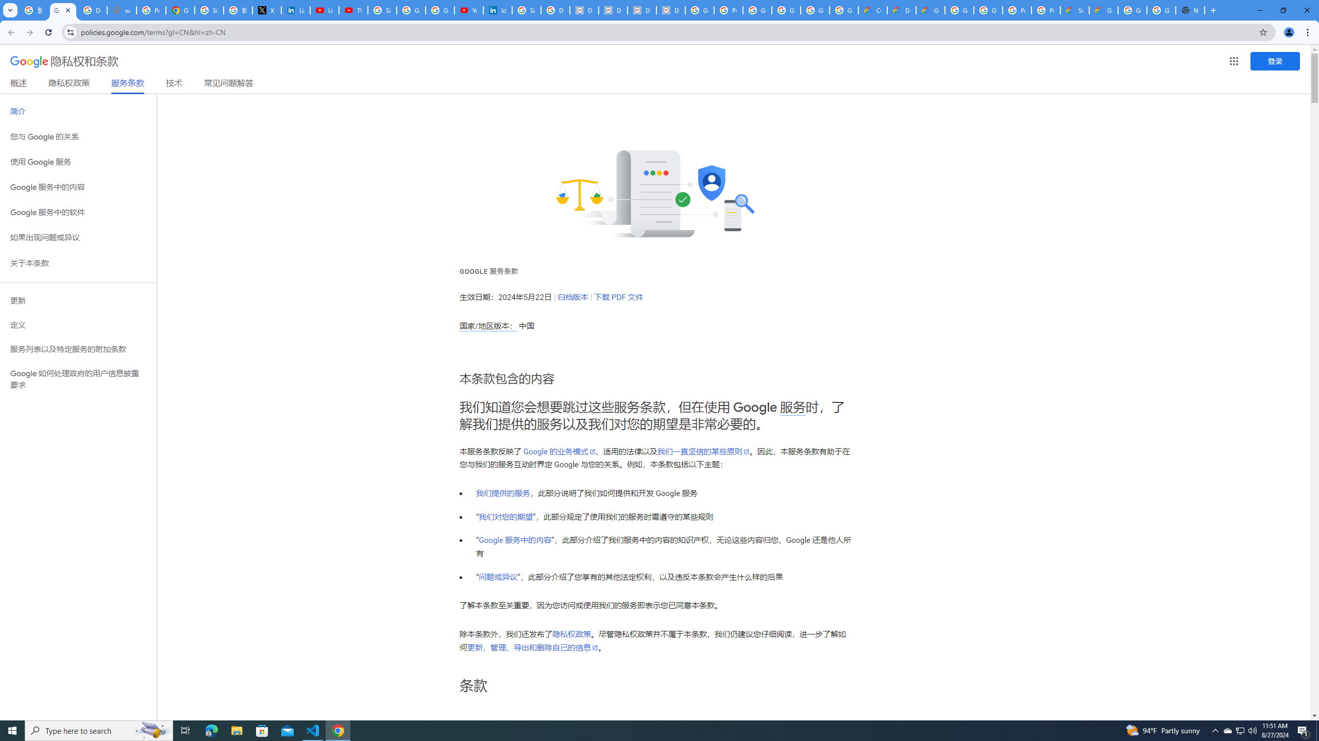  Describe the element at coordinates (1103, 10) in the screenshot. I see `Google Cloud Service Health` at that location.